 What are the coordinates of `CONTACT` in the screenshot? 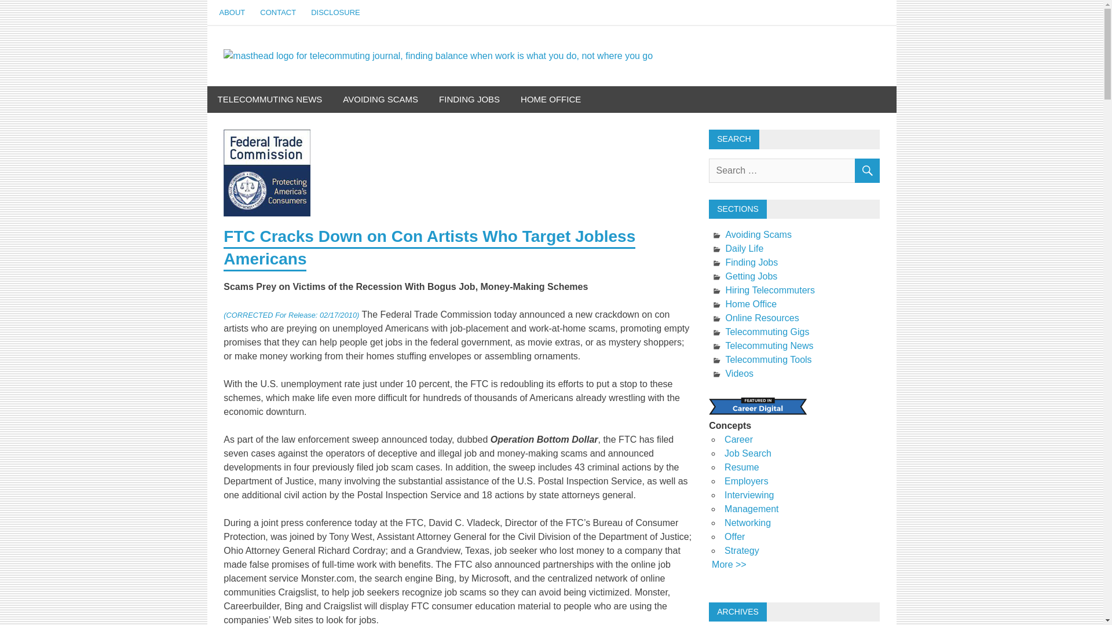 It's located at (278, 13).